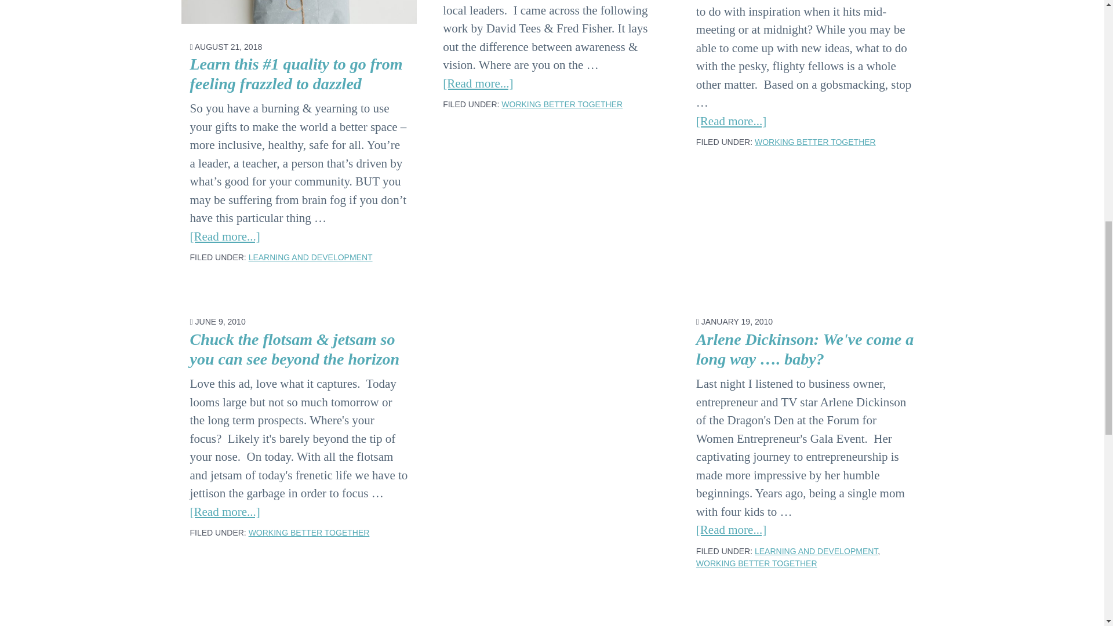 This screenshot has width=1113, height=626. Describe the element at coordinates (311, 257) in the screenshot. I see `LEARNING AND DEVELOPMENT` at that location.